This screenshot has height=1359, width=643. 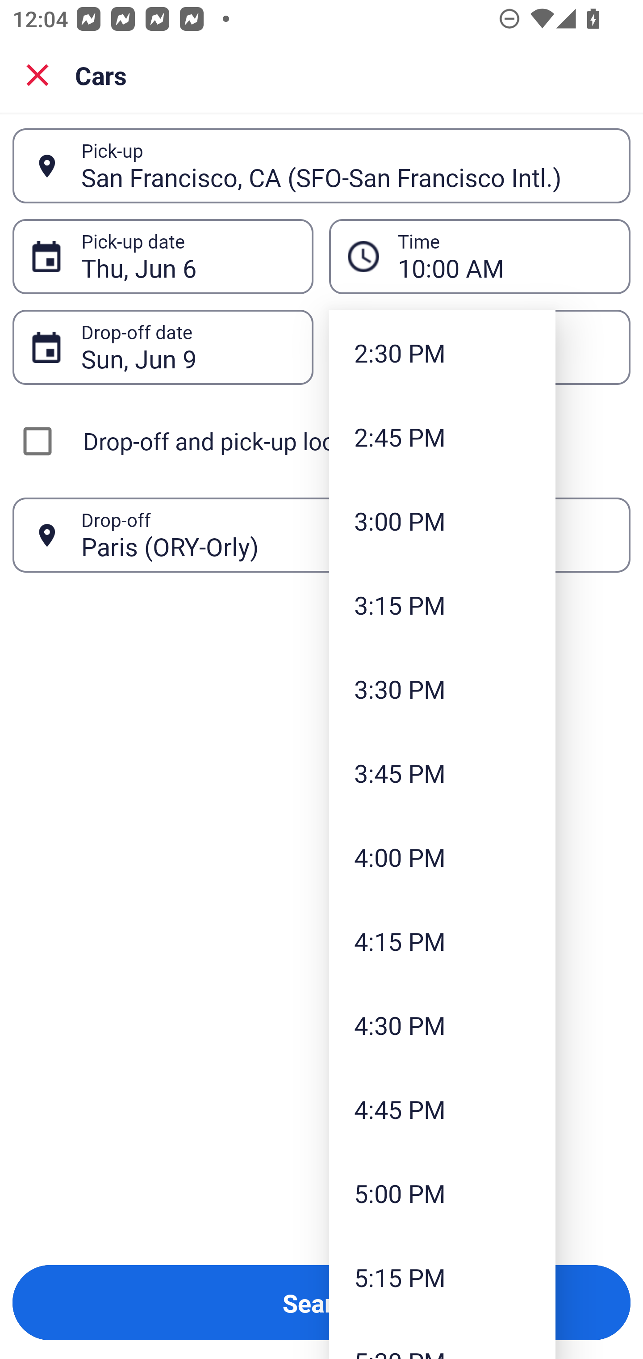 What do you see at coordinates (442, 857) in the screenshot?
I see `4:00 PM` at bounding box center [442, 857].